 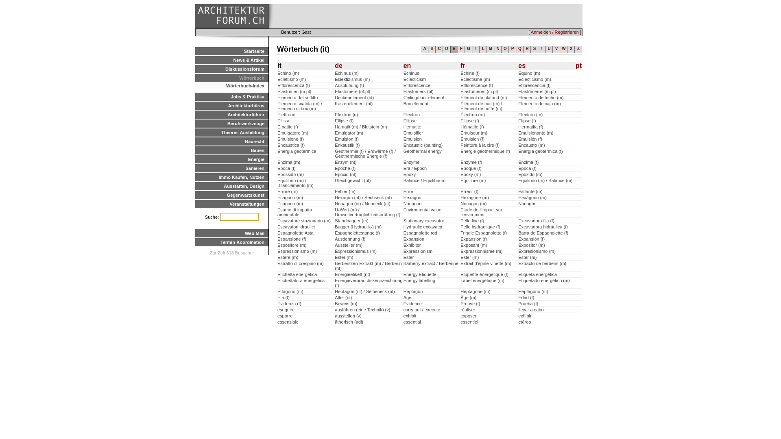 I want to click on Diskussionsforum, so click(x=232, y=69).